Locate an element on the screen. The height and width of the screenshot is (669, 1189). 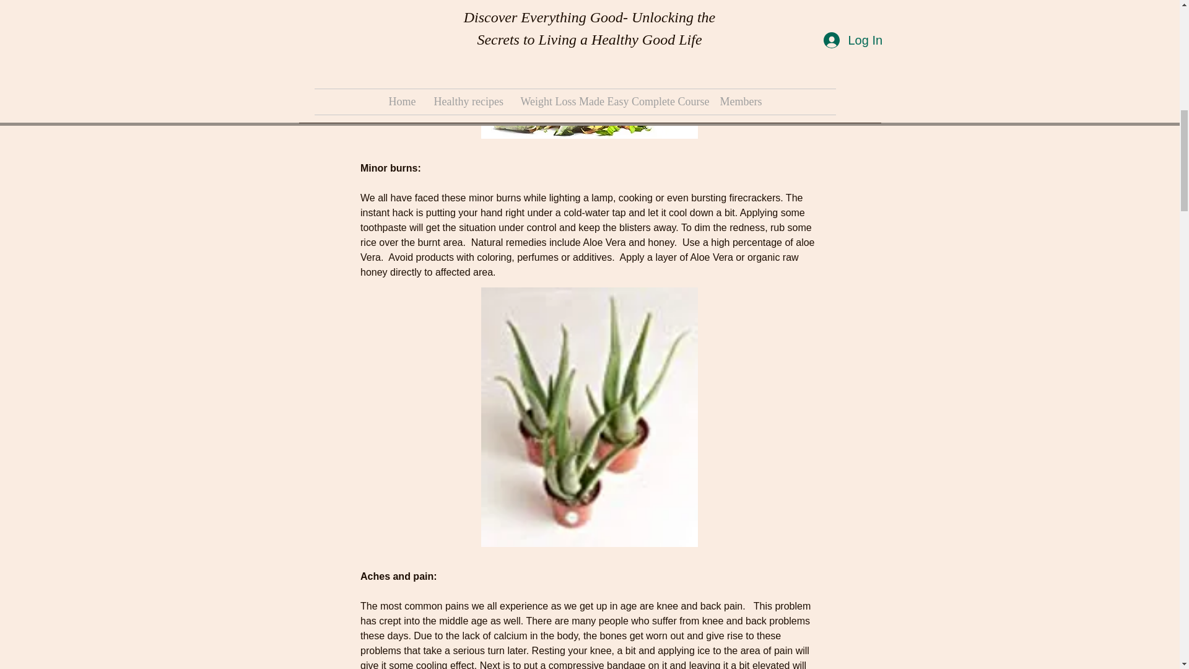
Food For Thought: Healthy Food For Mental Clarity is located at coordinates (788, 20).